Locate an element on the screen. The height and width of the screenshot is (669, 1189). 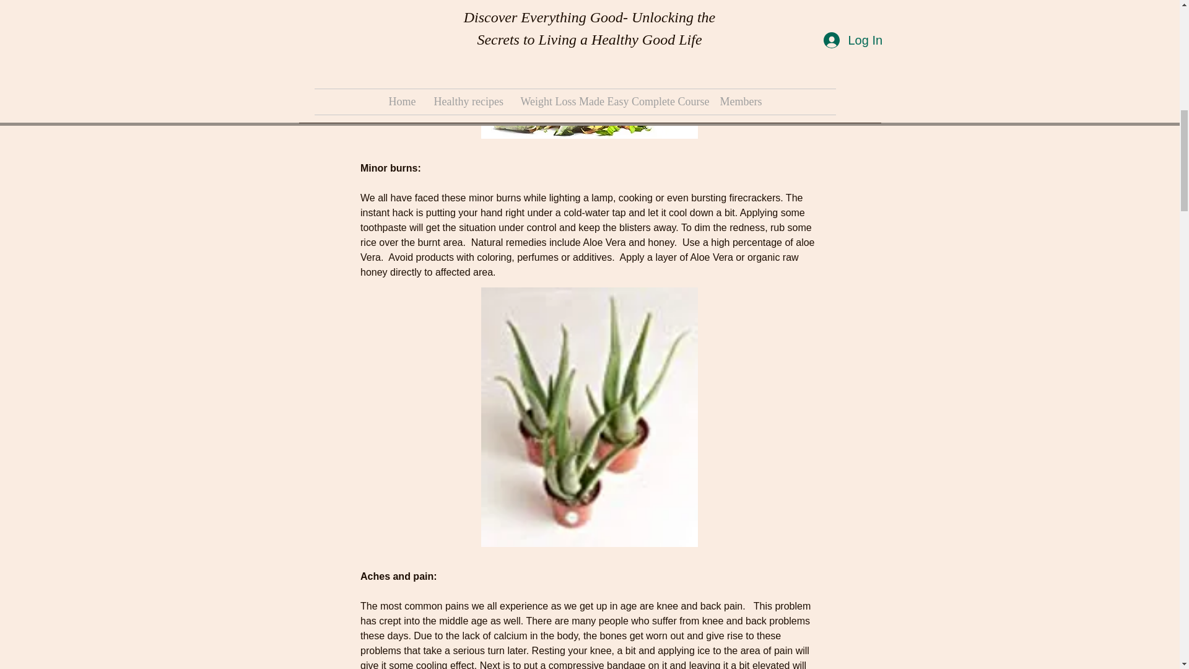
Food For Thought: Healthy Food For Mental Clarity is located at coordinates (788, 20).